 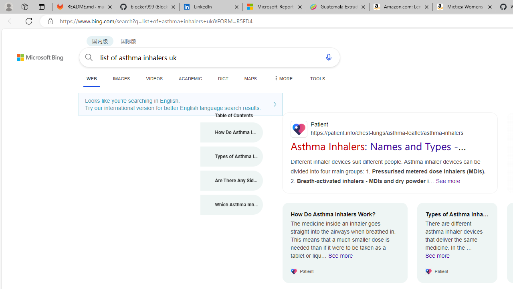 What do you see at coordinates (91, 79) in the screenshot?
I see `WEB` at bounding box center [91, 79].